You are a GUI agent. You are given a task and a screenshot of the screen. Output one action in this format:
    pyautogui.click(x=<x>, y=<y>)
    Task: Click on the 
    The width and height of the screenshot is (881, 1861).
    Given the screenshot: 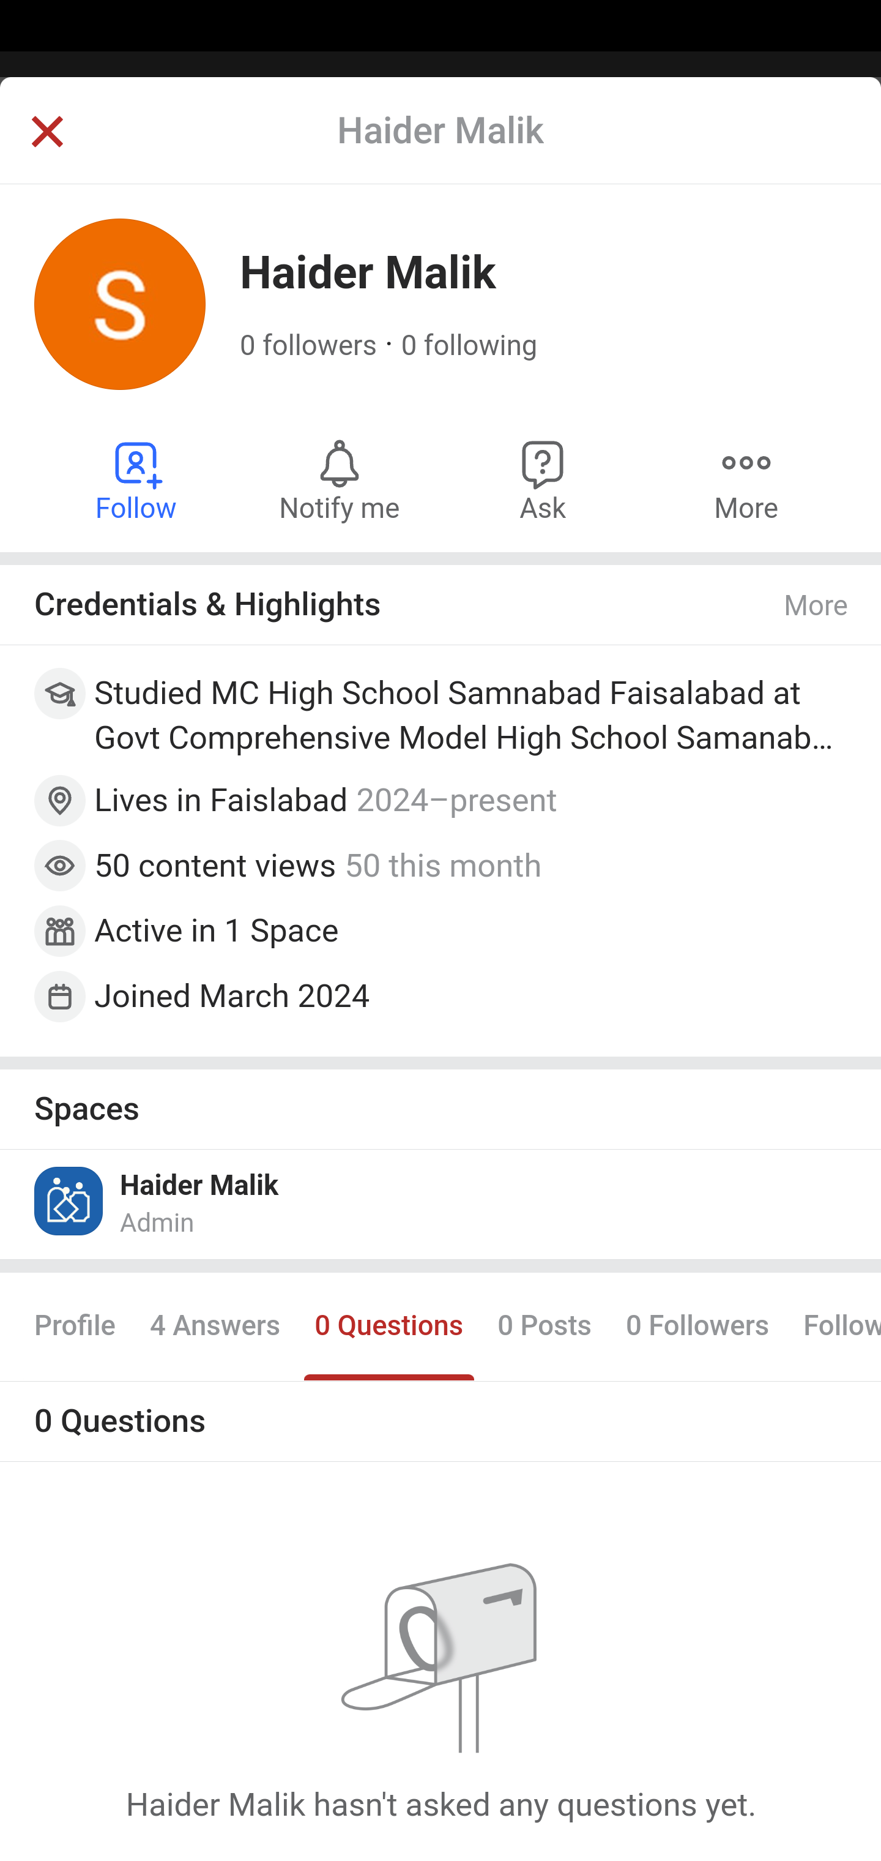 What is the action you would take?
    pyautogui.click(x=46, y=133)
    